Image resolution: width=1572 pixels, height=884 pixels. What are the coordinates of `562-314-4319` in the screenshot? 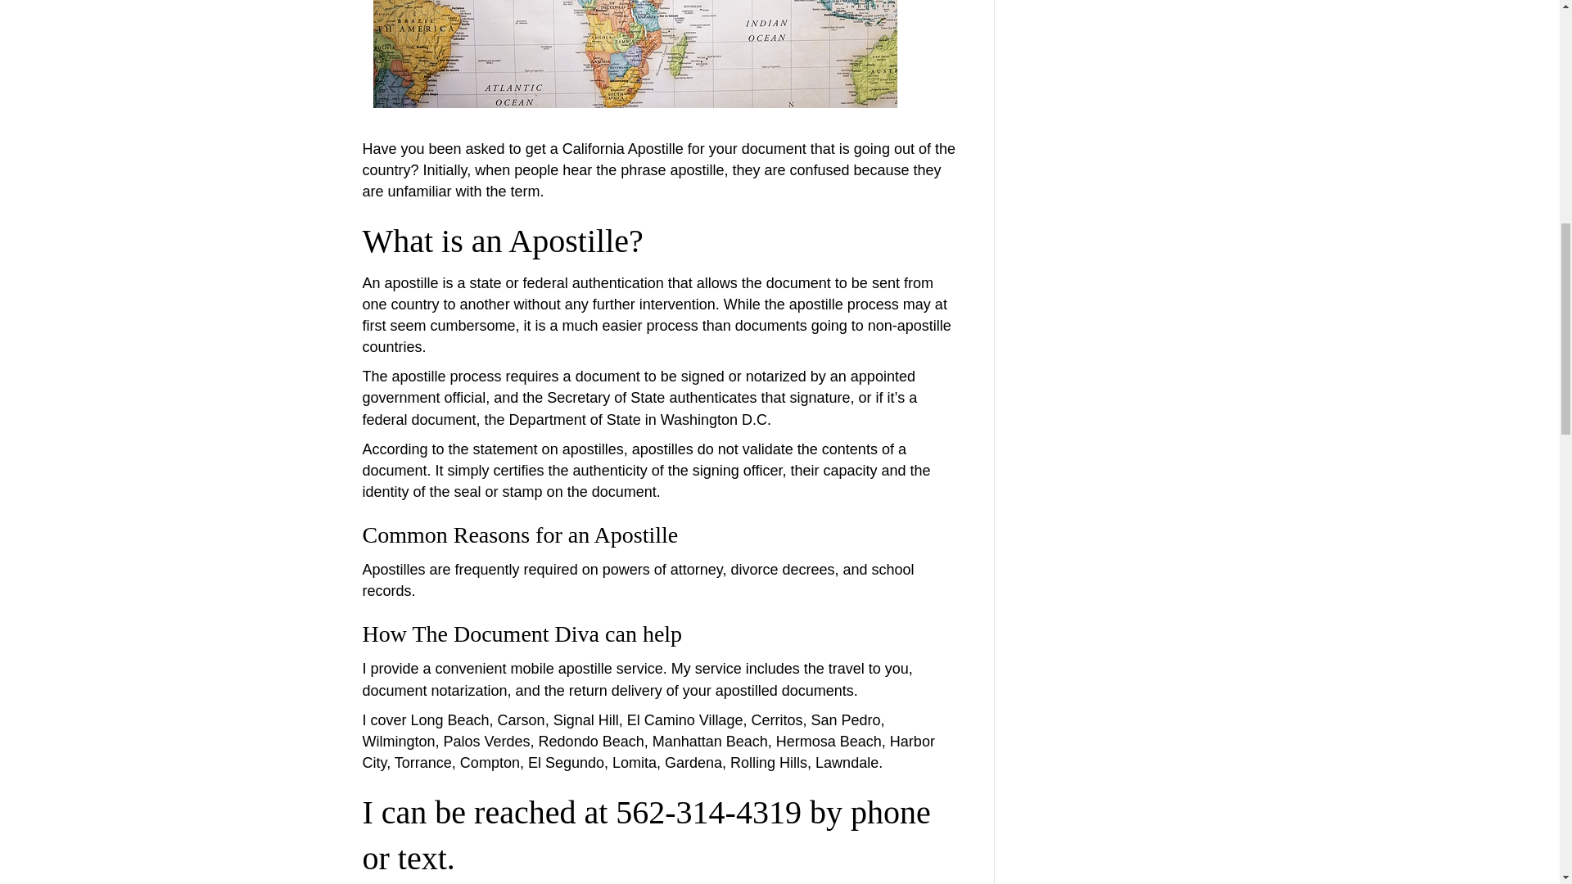 It's located at (709, 812).